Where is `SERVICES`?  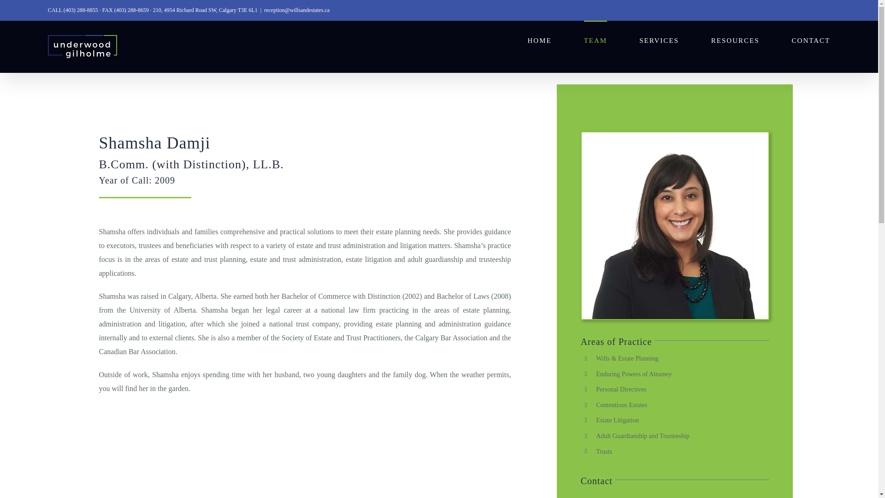 SERVICES is located at coordinates (659, 40).